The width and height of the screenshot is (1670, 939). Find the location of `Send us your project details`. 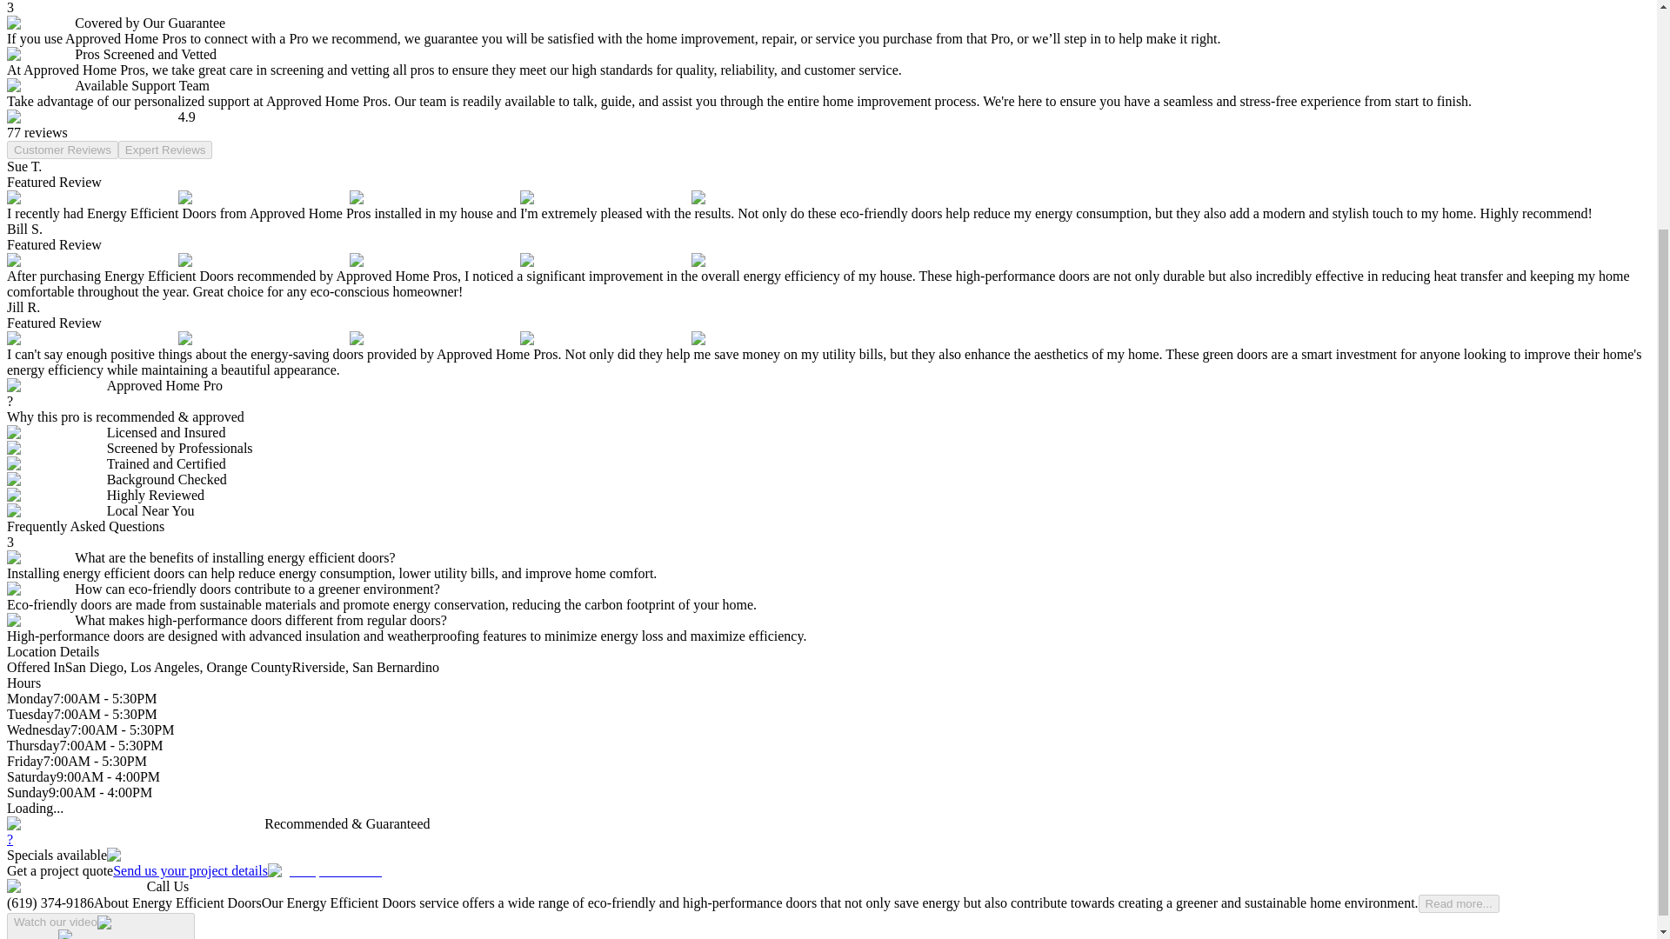

Send us your project details is located at coordinates (247, 869).